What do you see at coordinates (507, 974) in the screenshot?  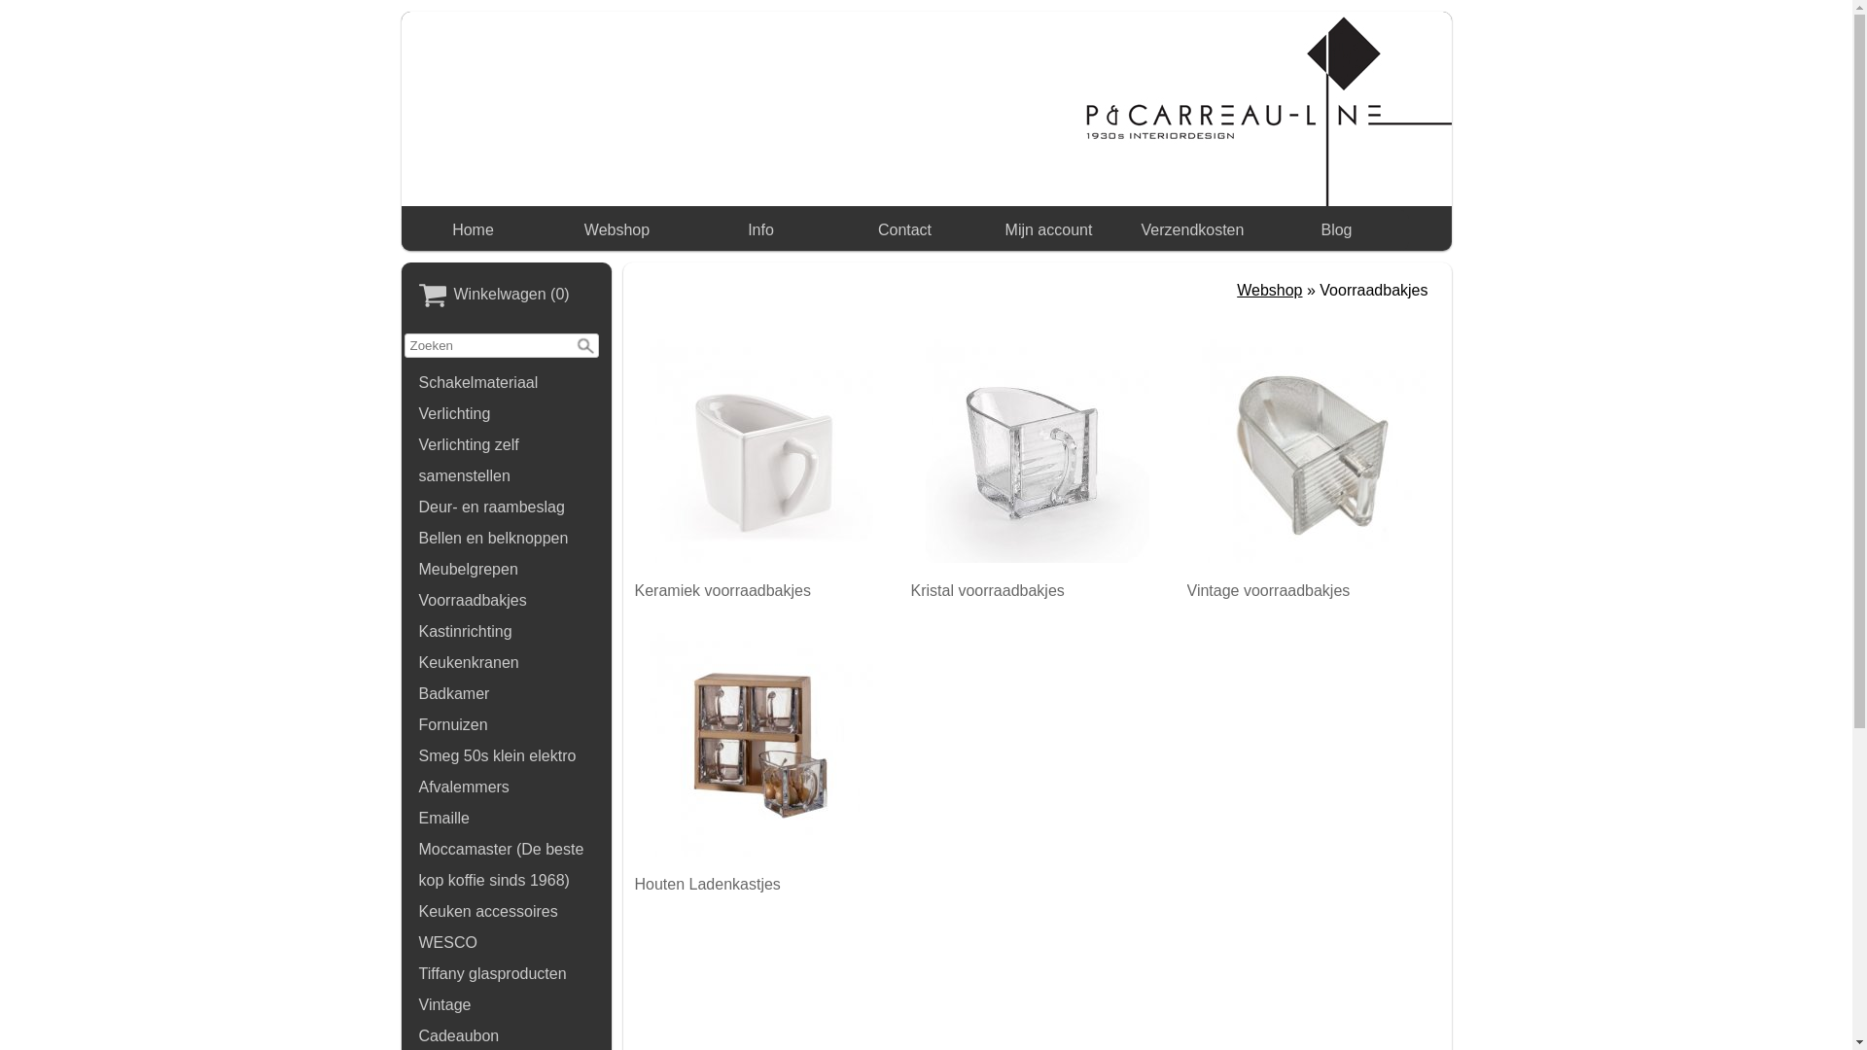 I see `Tiffany glasproducten` at bounding box center [507, 974].